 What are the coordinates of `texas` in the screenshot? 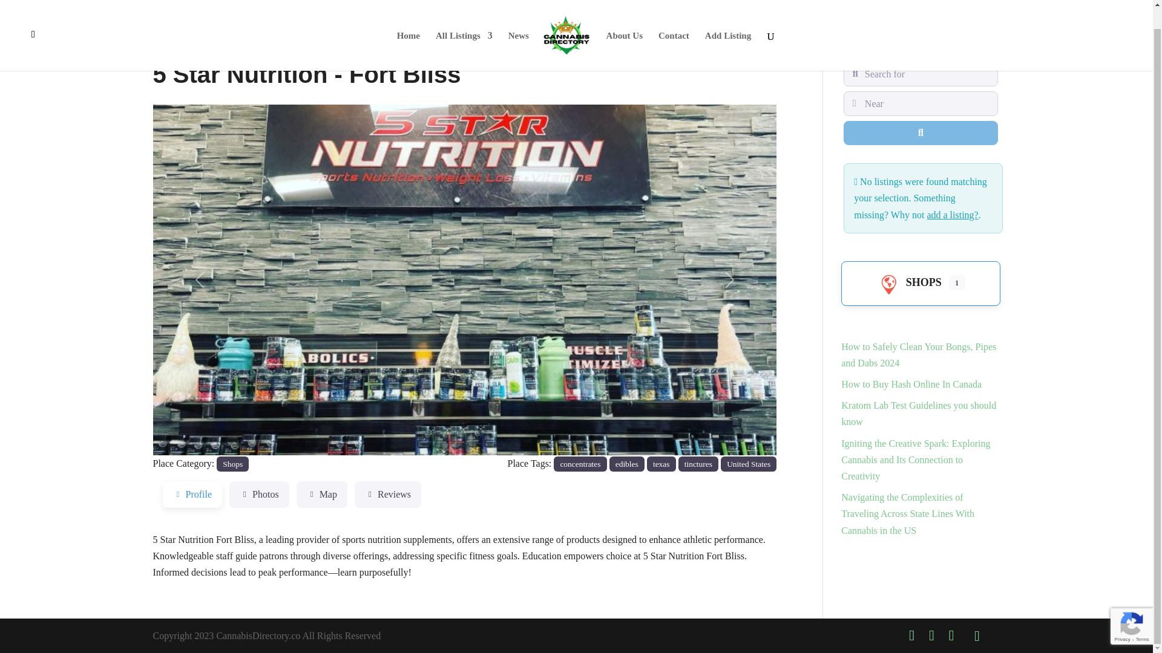 It's located at (661, 463).